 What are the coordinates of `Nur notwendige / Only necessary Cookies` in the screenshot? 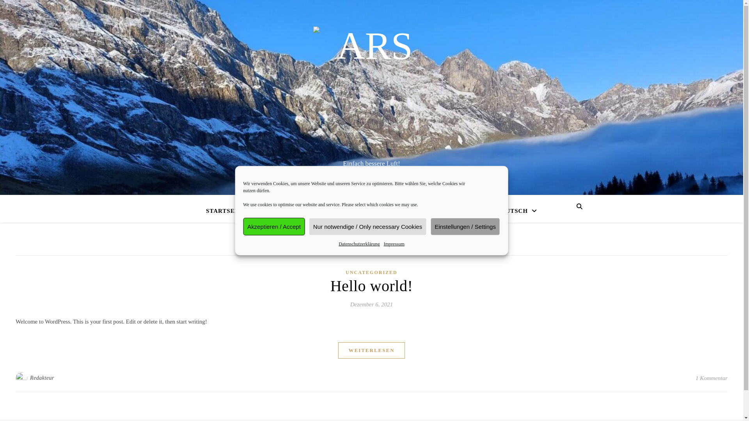 It's located at (367, 227).